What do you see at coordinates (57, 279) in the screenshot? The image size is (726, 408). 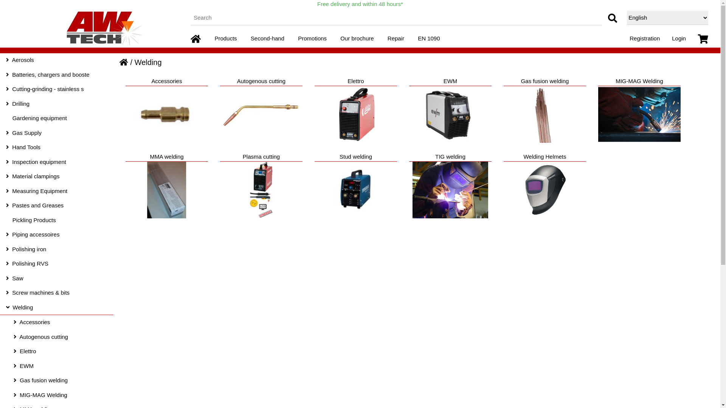 I see `  Saw` at bounding box center [57, 279].